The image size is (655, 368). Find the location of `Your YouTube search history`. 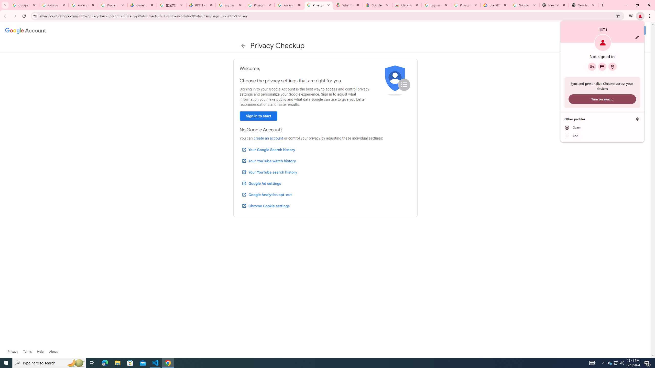

Your YouTube search history is located at coordinates (269, 172).